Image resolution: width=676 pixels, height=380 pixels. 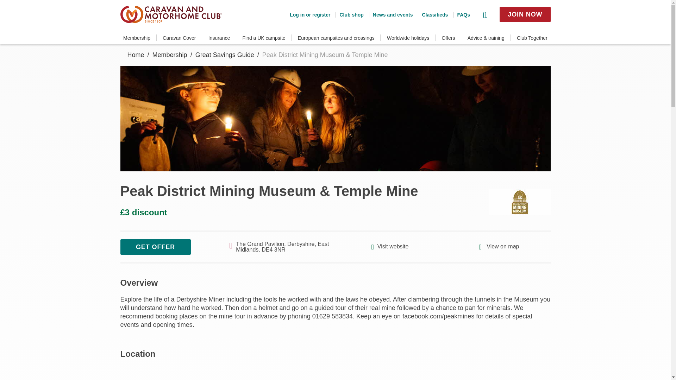 What do you see at coordinates (137, 38) in the screenshot?
I see `Membership` at bounding box center [137, 38].